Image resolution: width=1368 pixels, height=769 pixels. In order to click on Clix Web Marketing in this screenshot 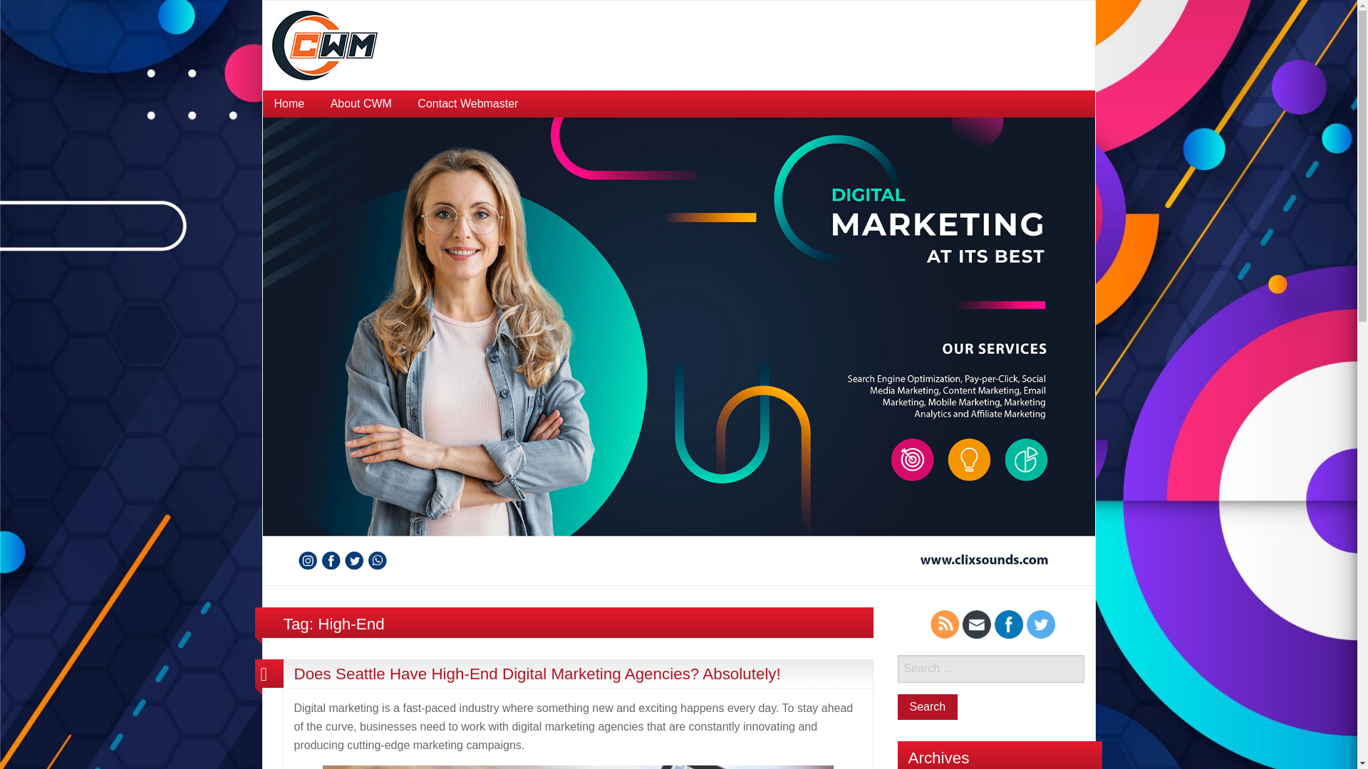, I will do `click(678, 350)`.